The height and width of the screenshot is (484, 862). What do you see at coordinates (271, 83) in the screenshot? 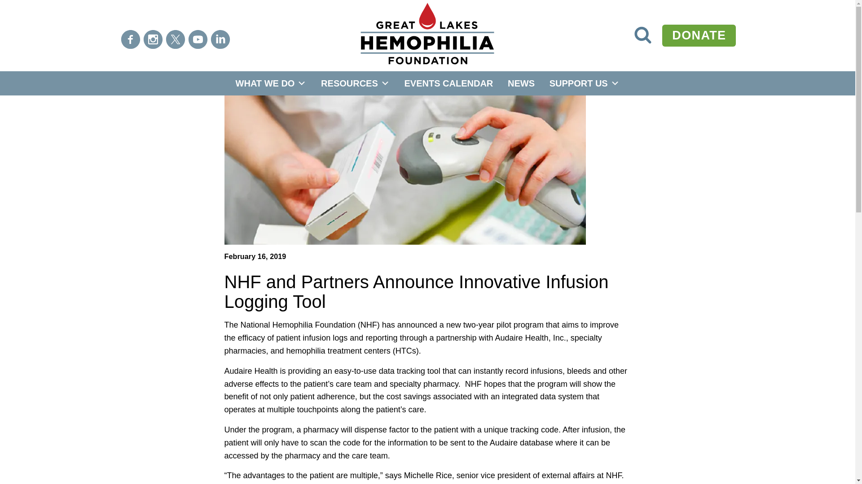
I see `WHAT WE DO` at bounding box center [271, 83].